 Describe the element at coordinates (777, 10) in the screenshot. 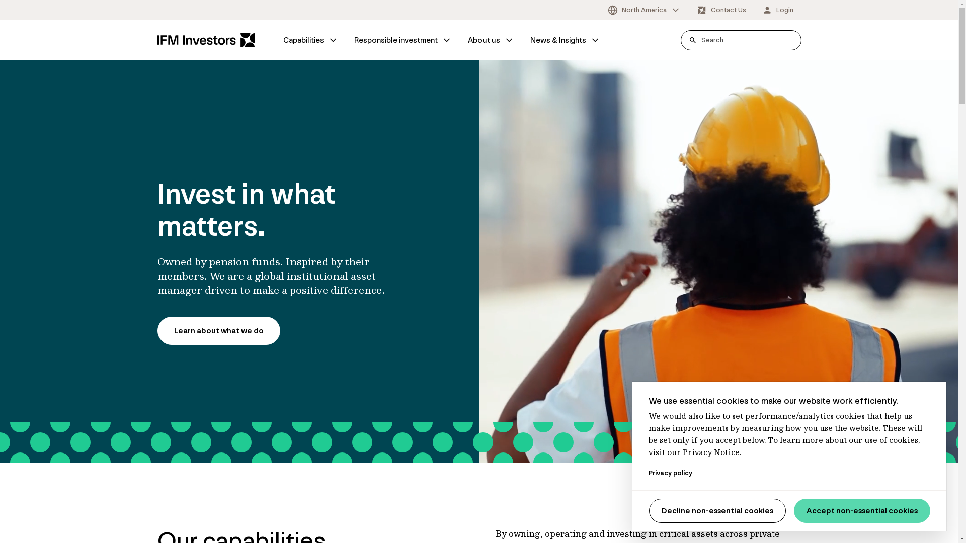

I see `Login` at that location.